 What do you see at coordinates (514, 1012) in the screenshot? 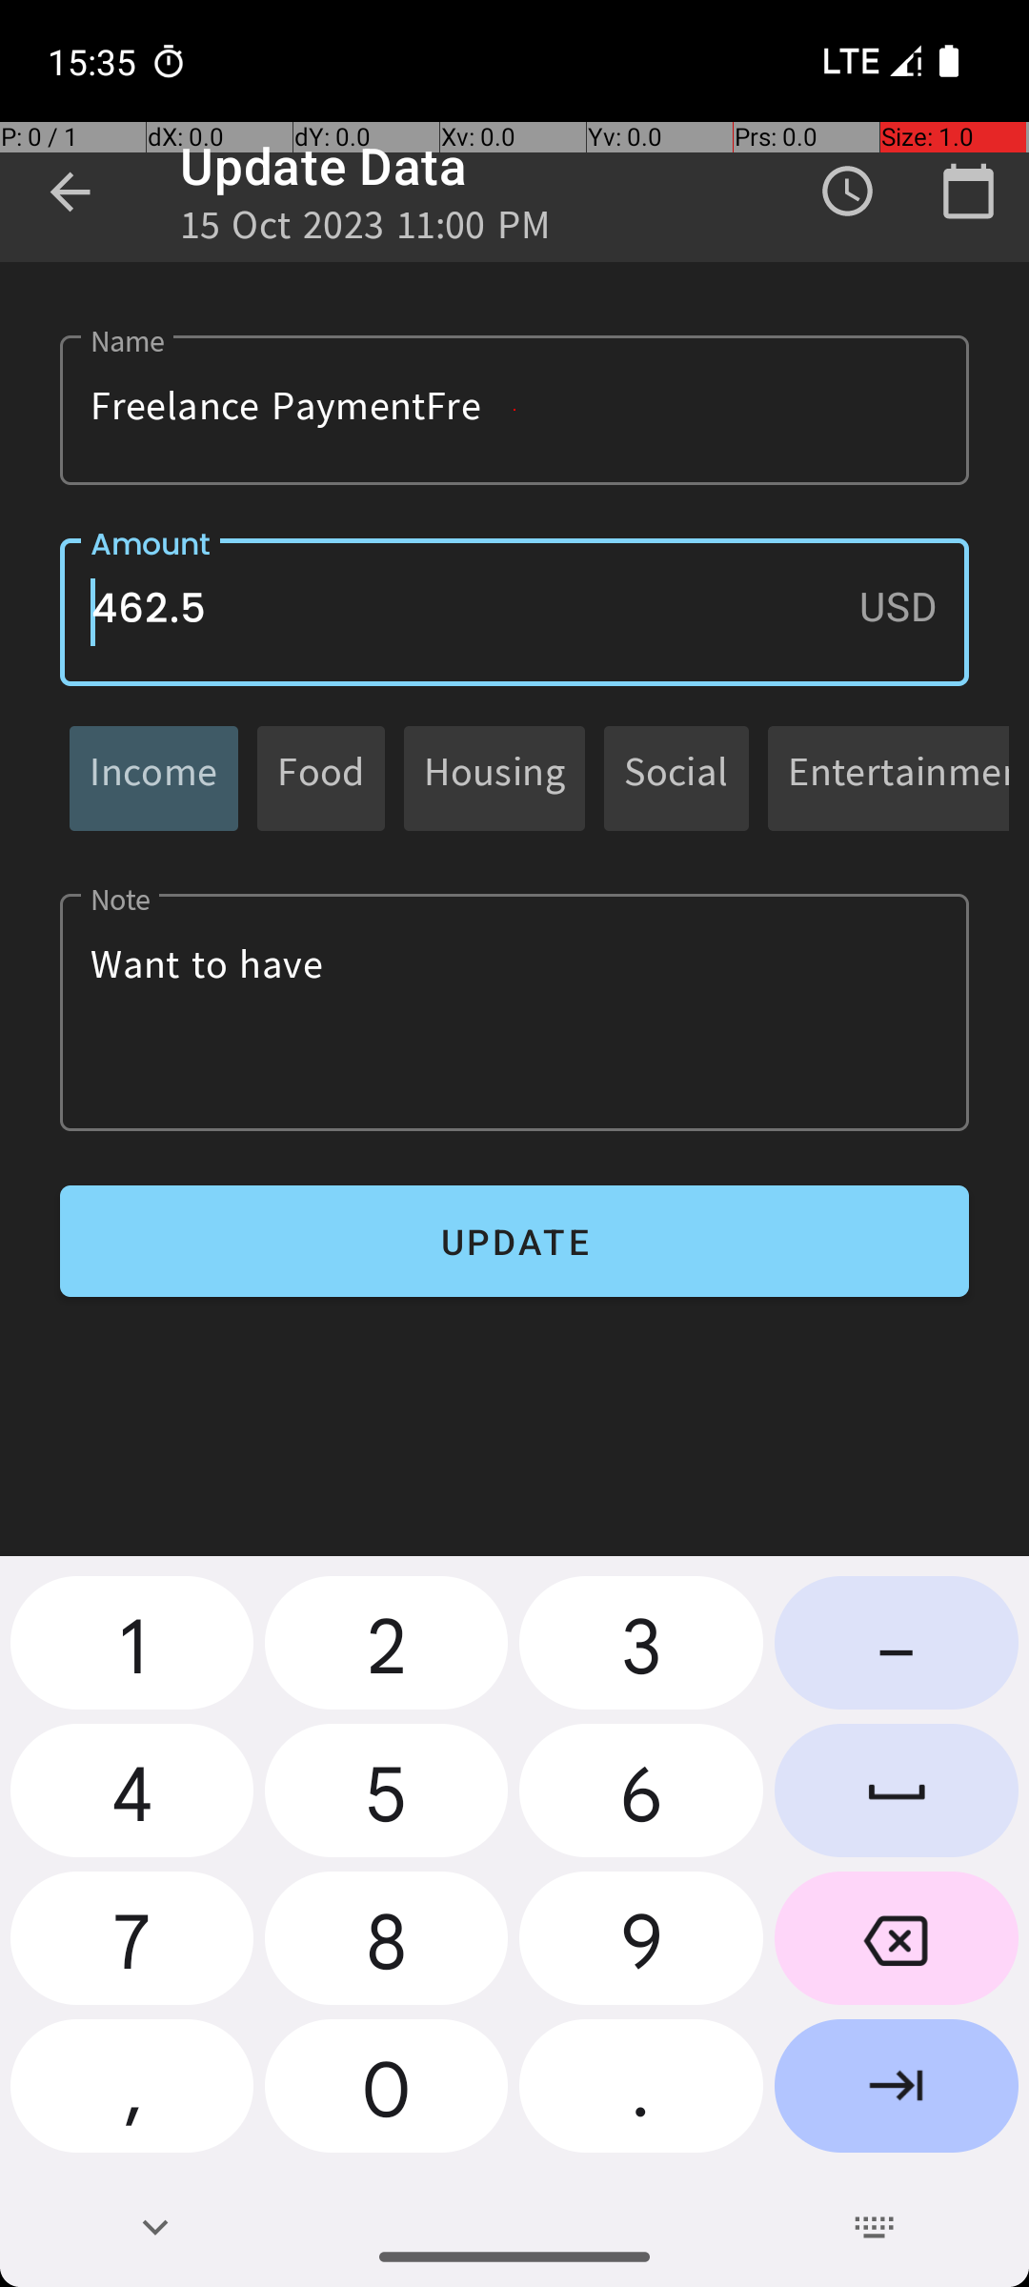
I see `Want to have` at bounding box center [514, 1012].